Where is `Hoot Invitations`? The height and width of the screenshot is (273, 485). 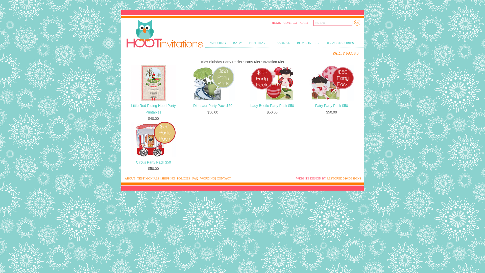 Hoot Invitations is located at coordinates (163, 33).